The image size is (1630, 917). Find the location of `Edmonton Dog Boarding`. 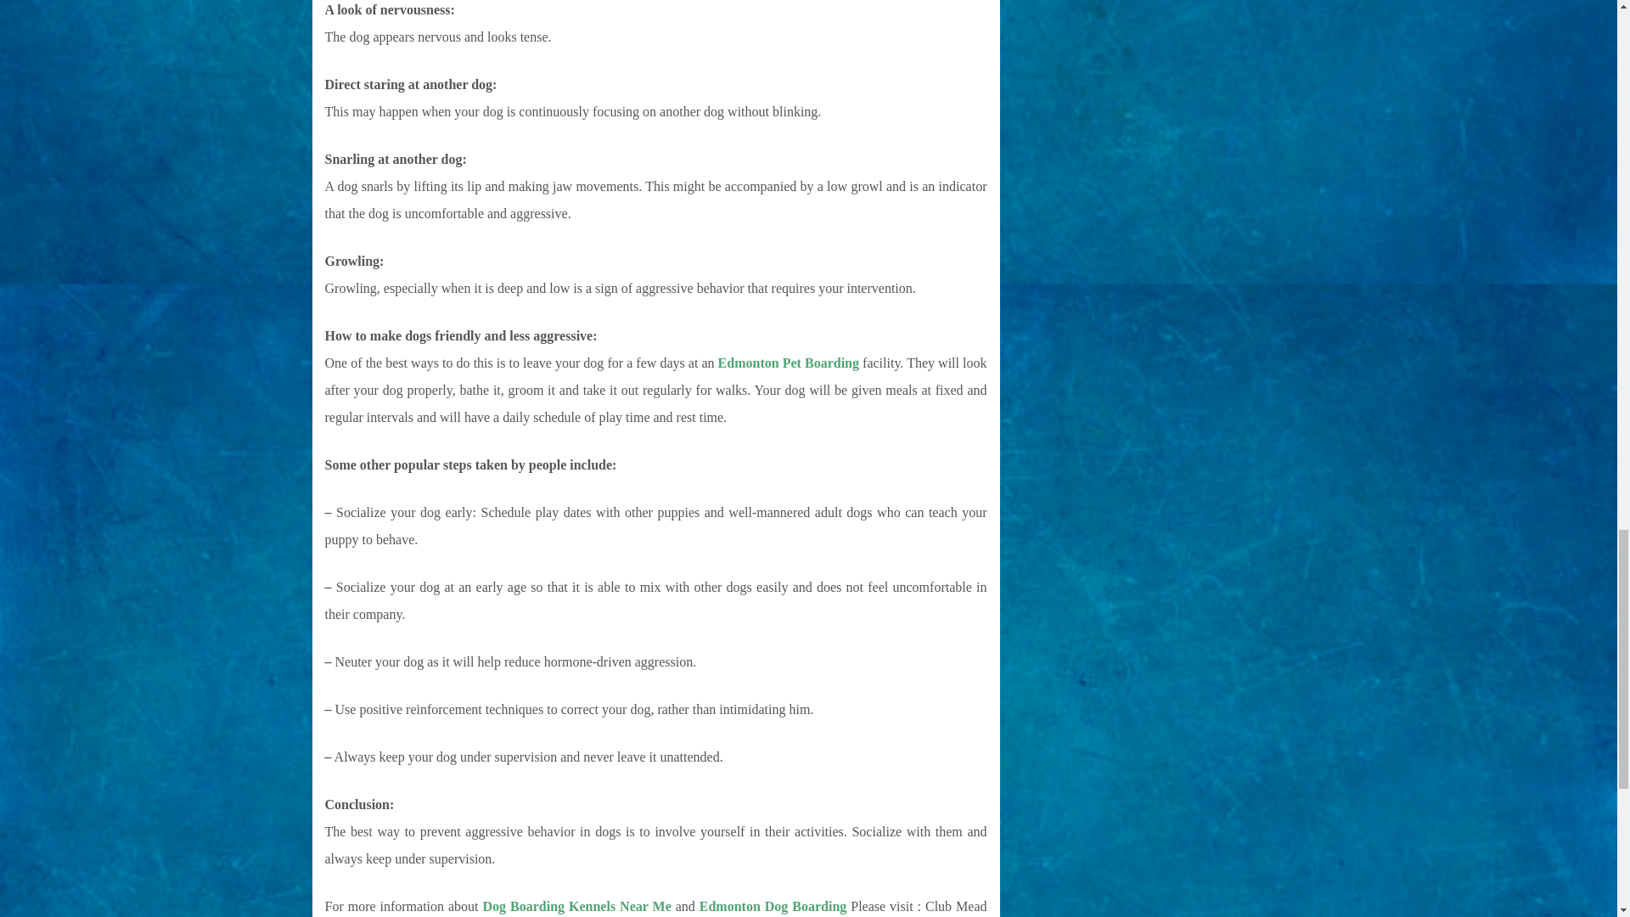

Edmonton Dog Boarding is located at coordinates (773, 906).